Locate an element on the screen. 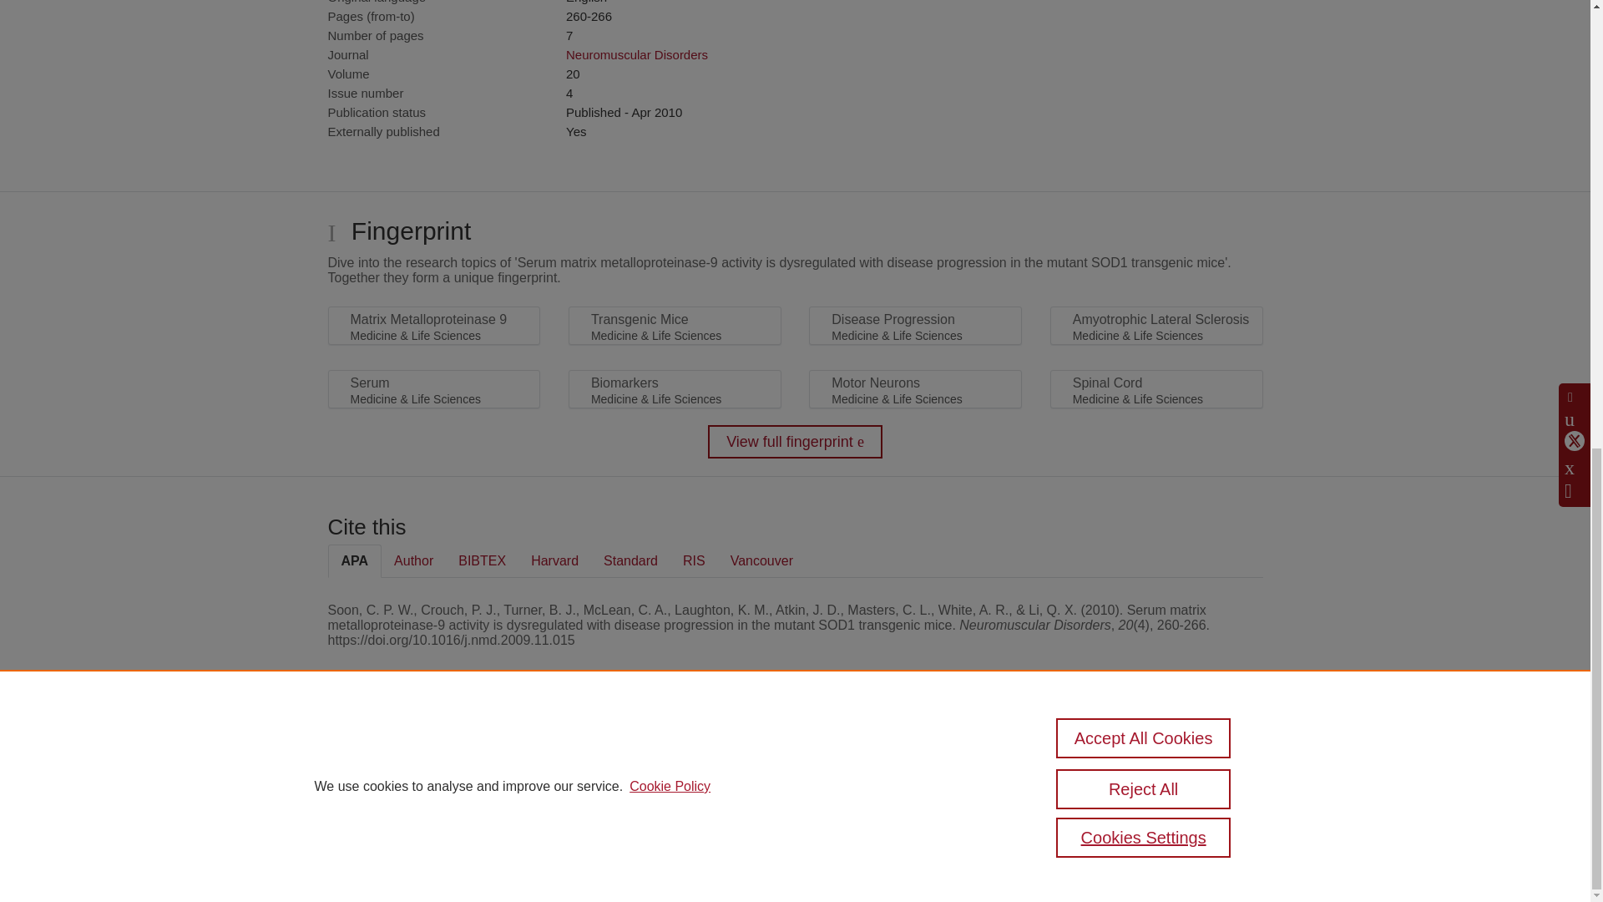  Neuromuscular Disorders is located at coordinates (636, 55).